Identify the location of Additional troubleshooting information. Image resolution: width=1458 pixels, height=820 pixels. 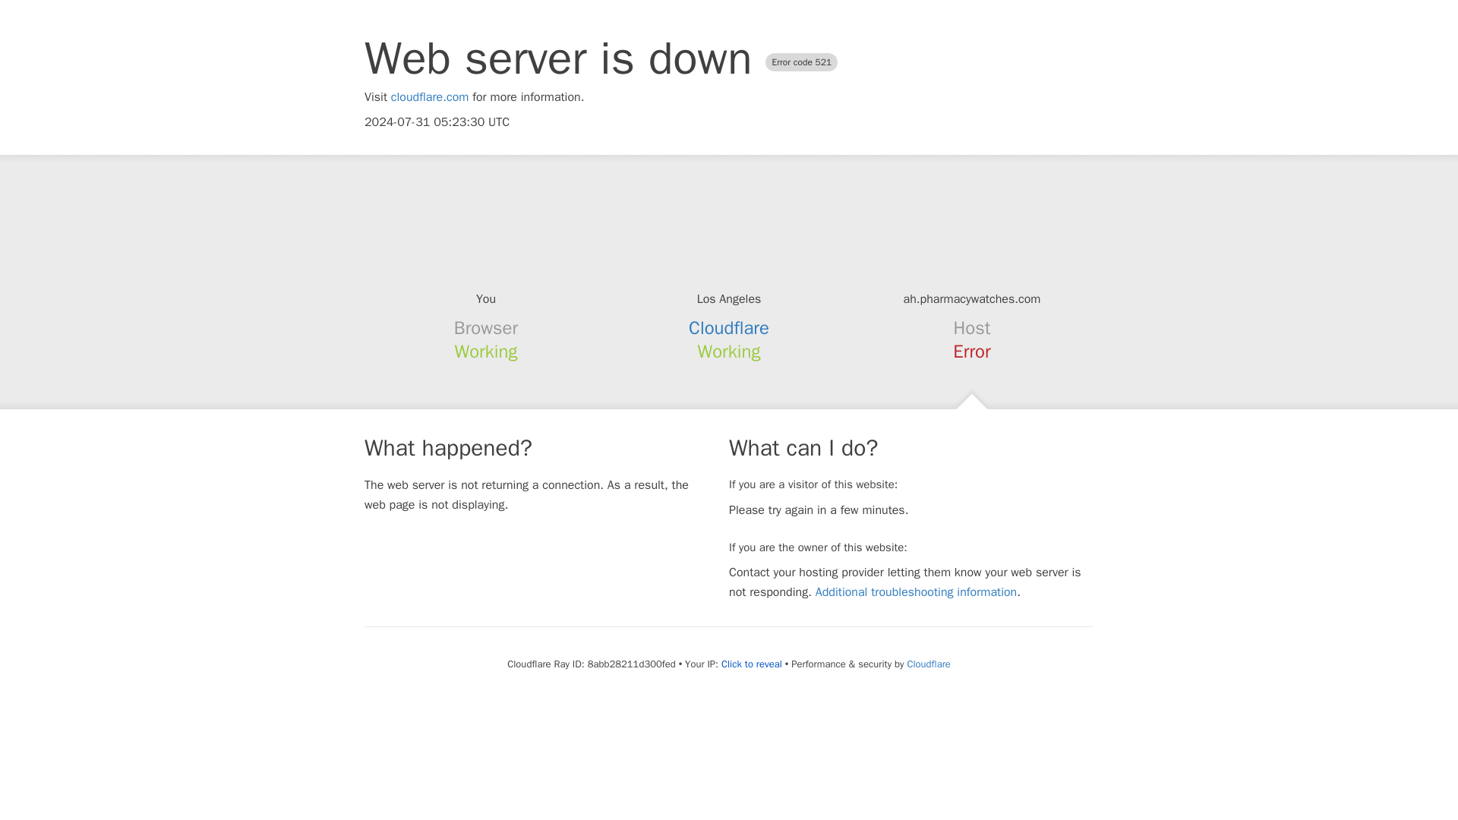
(916, 592).